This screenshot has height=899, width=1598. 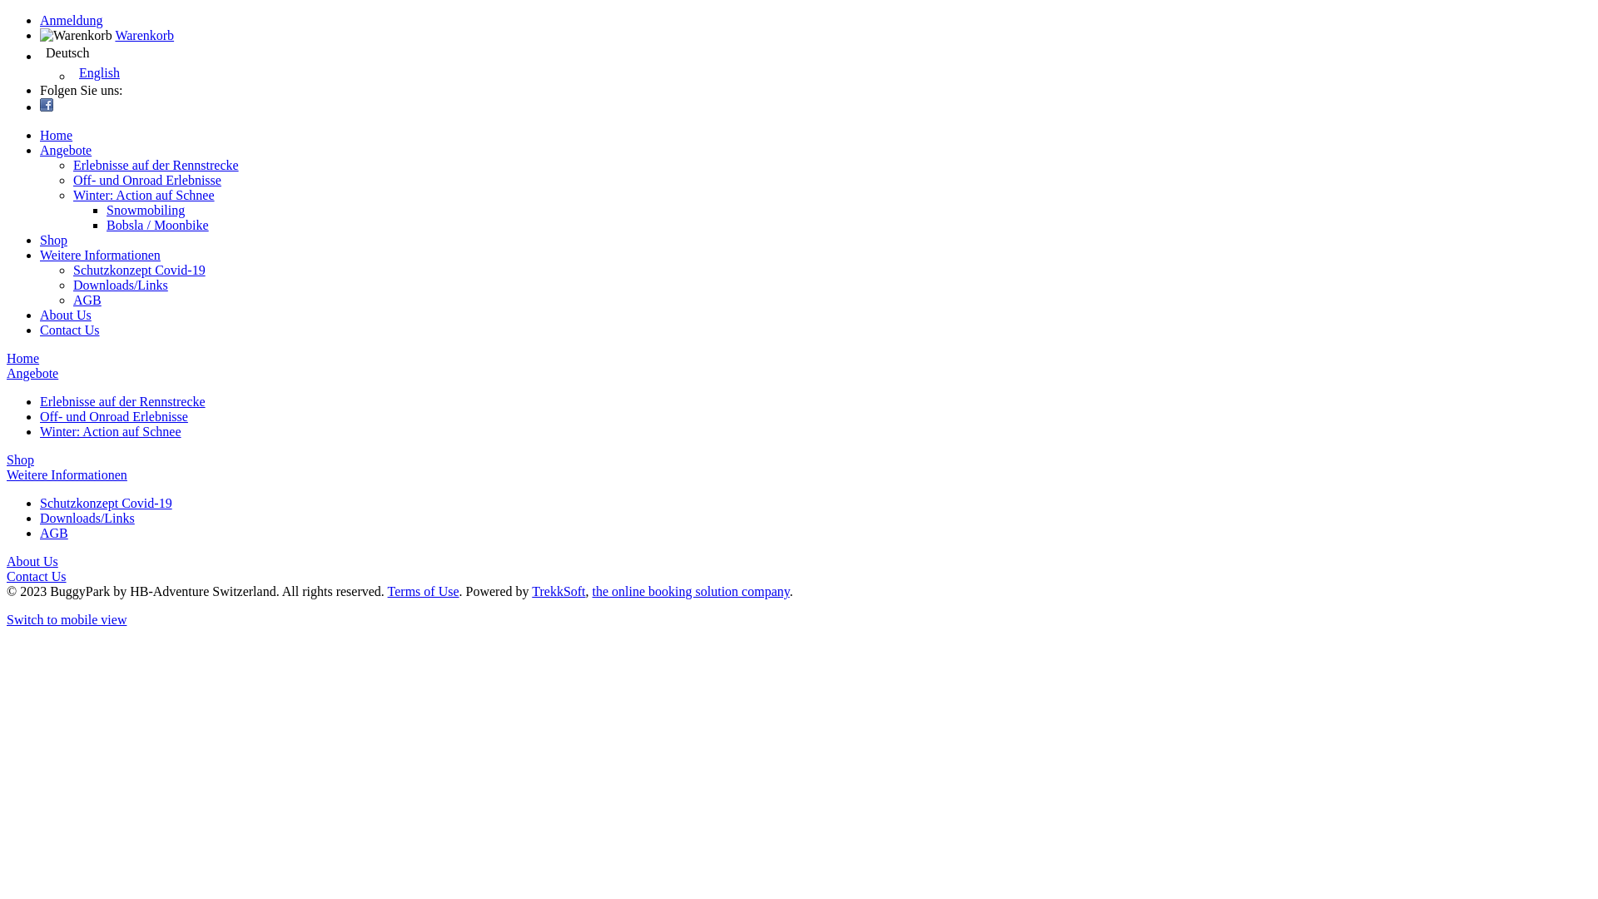 What do you see at coordinates (144, 195) in the screenshot?
I see `Winter: Action auf Schnee` at bounding box center [144, 195].